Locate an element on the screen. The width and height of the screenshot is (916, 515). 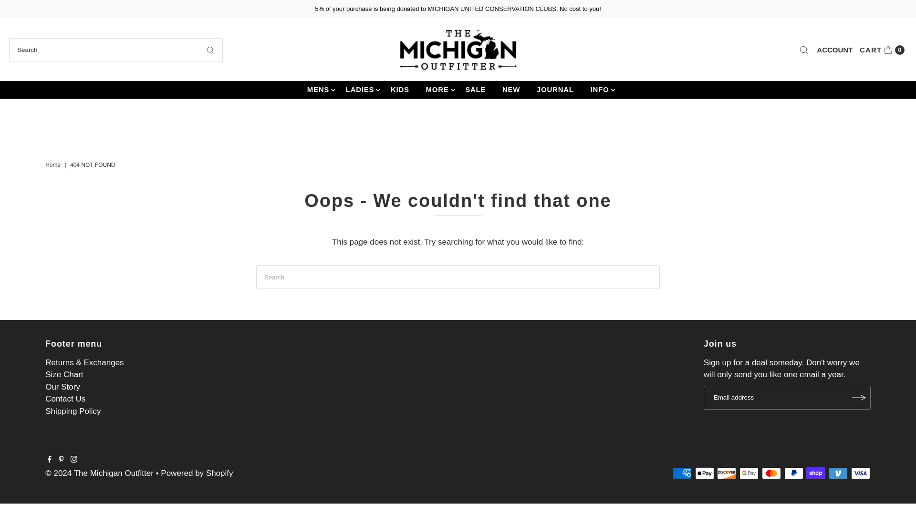
Discover is located at coordinates (727, 473).